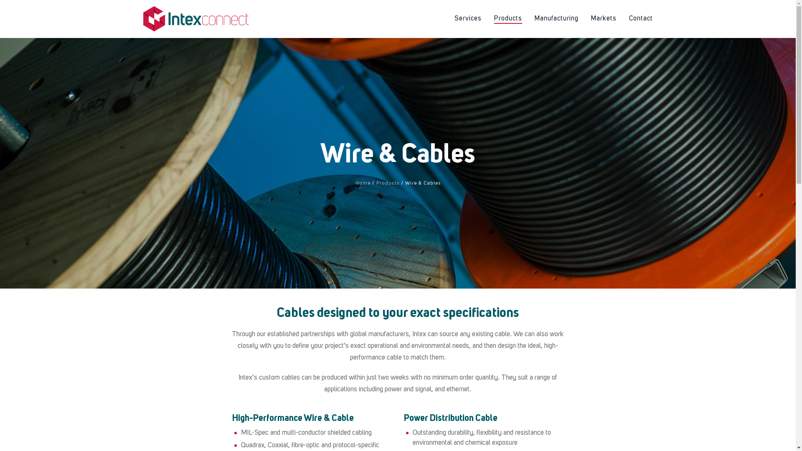 The image size is (802, 451). I want to click on Contact, so click(641, 19).